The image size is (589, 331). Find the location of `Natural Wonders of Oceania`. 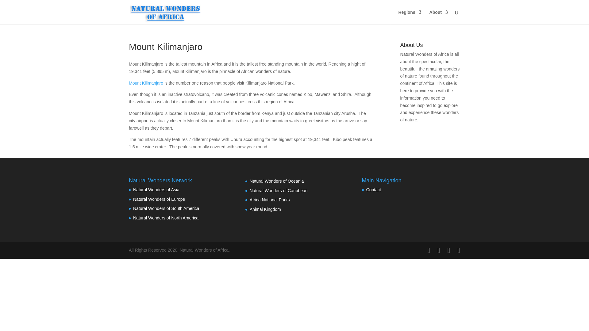

Natural Wonders of Oceania is located at coordinates (277, 181).